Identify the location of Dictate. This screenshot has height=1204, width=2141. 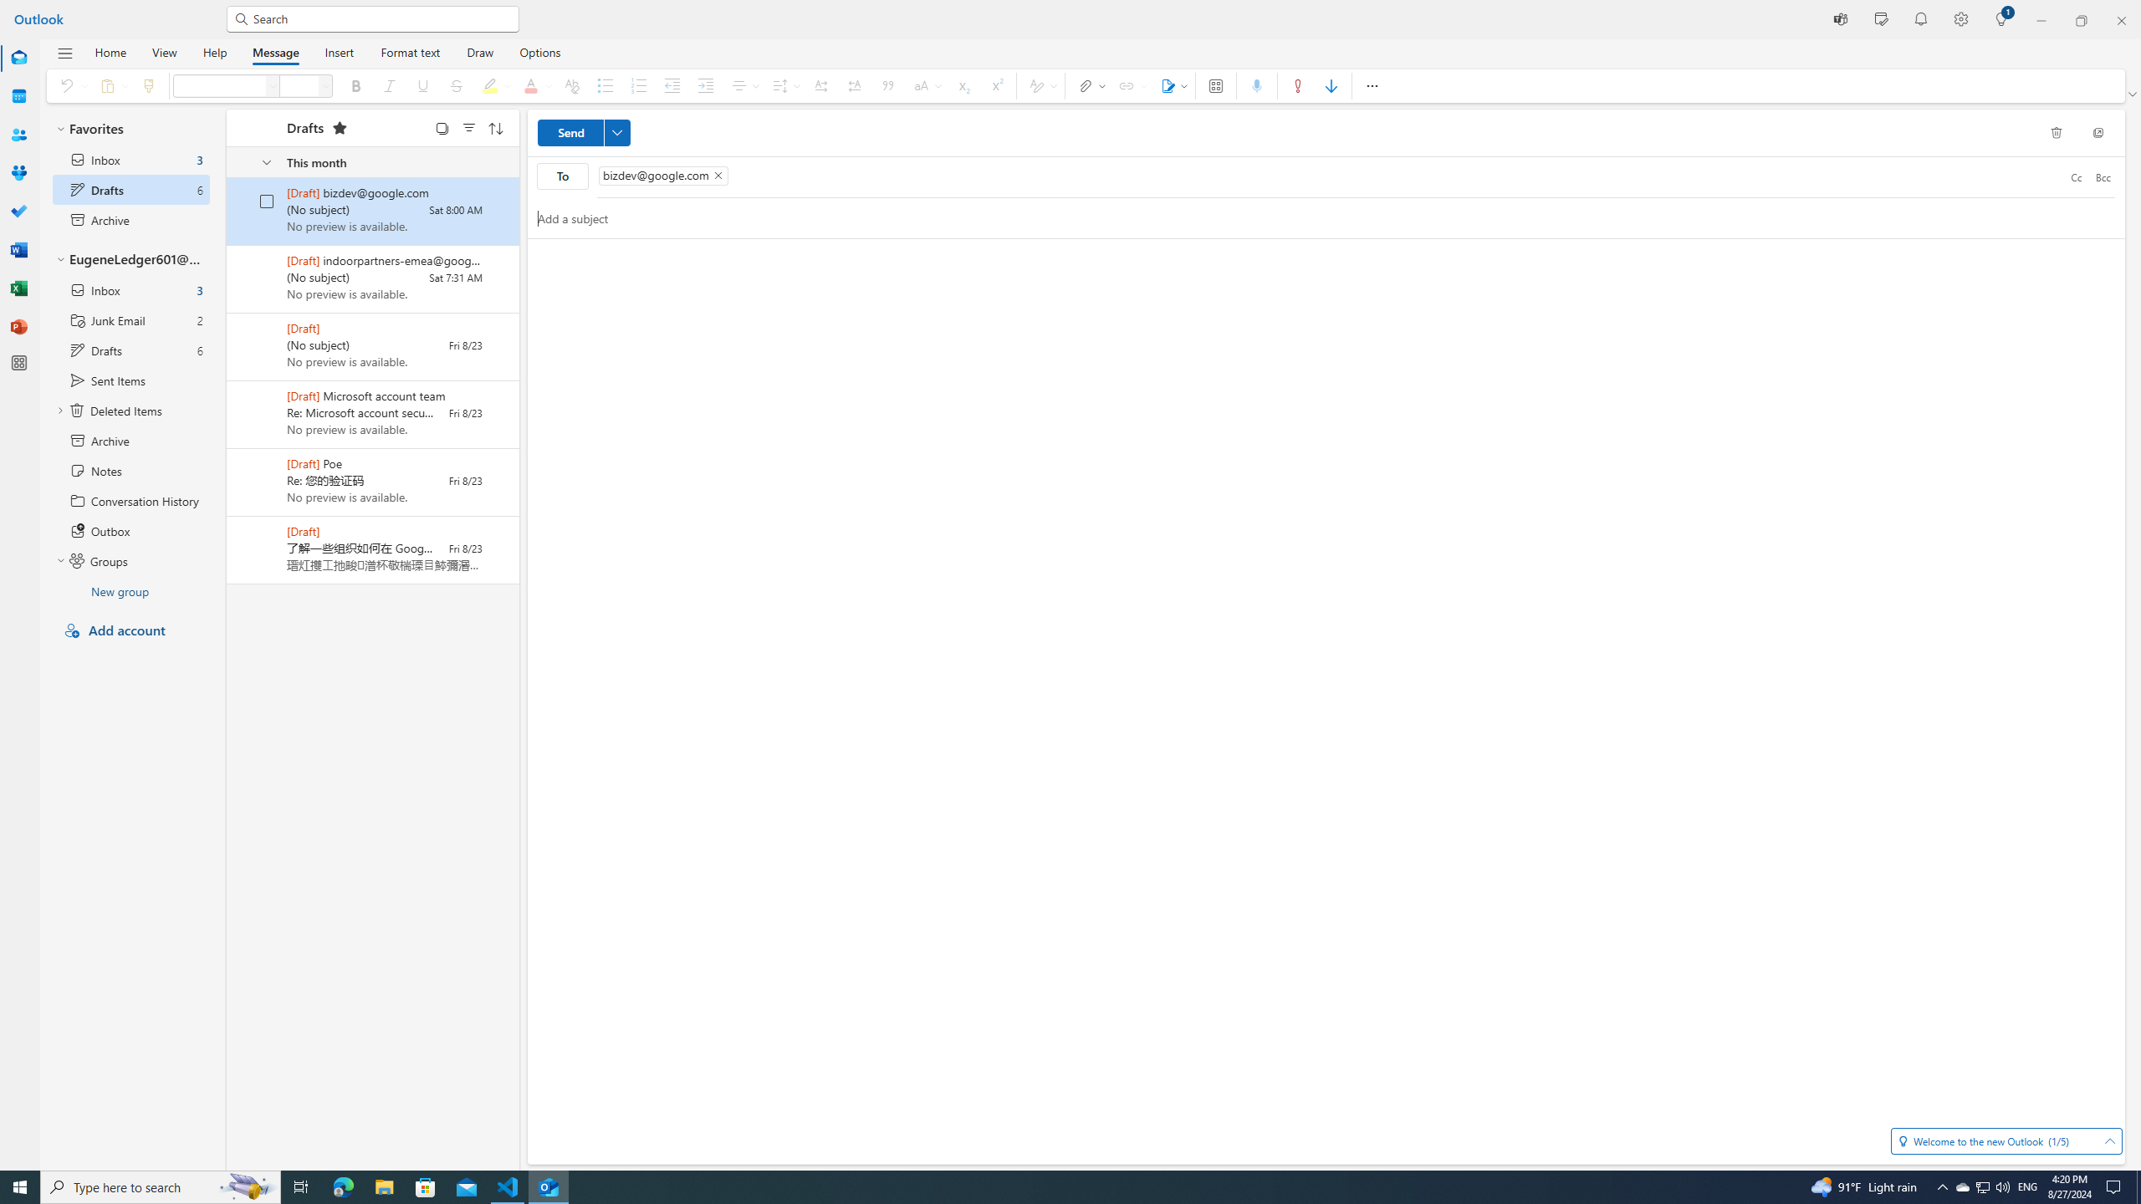
(1256, 85).